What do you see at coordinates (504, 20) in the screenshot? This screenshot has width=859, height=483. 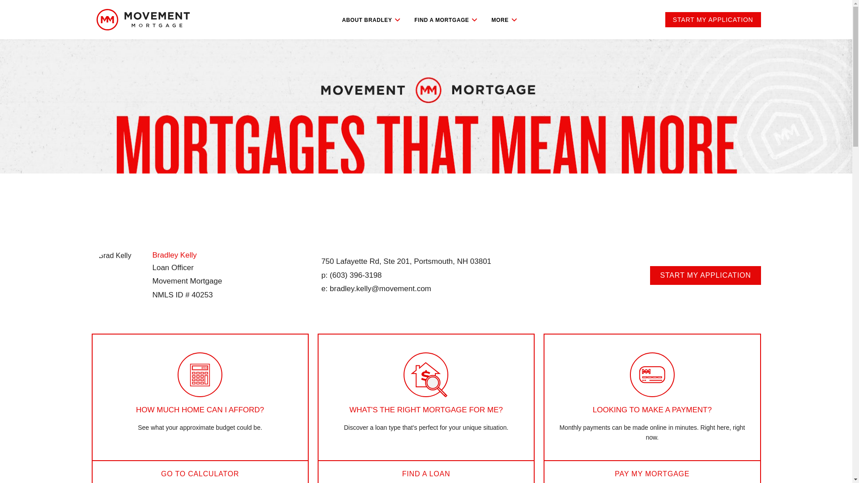 I see `MORE` at bounding box center [504, 20].